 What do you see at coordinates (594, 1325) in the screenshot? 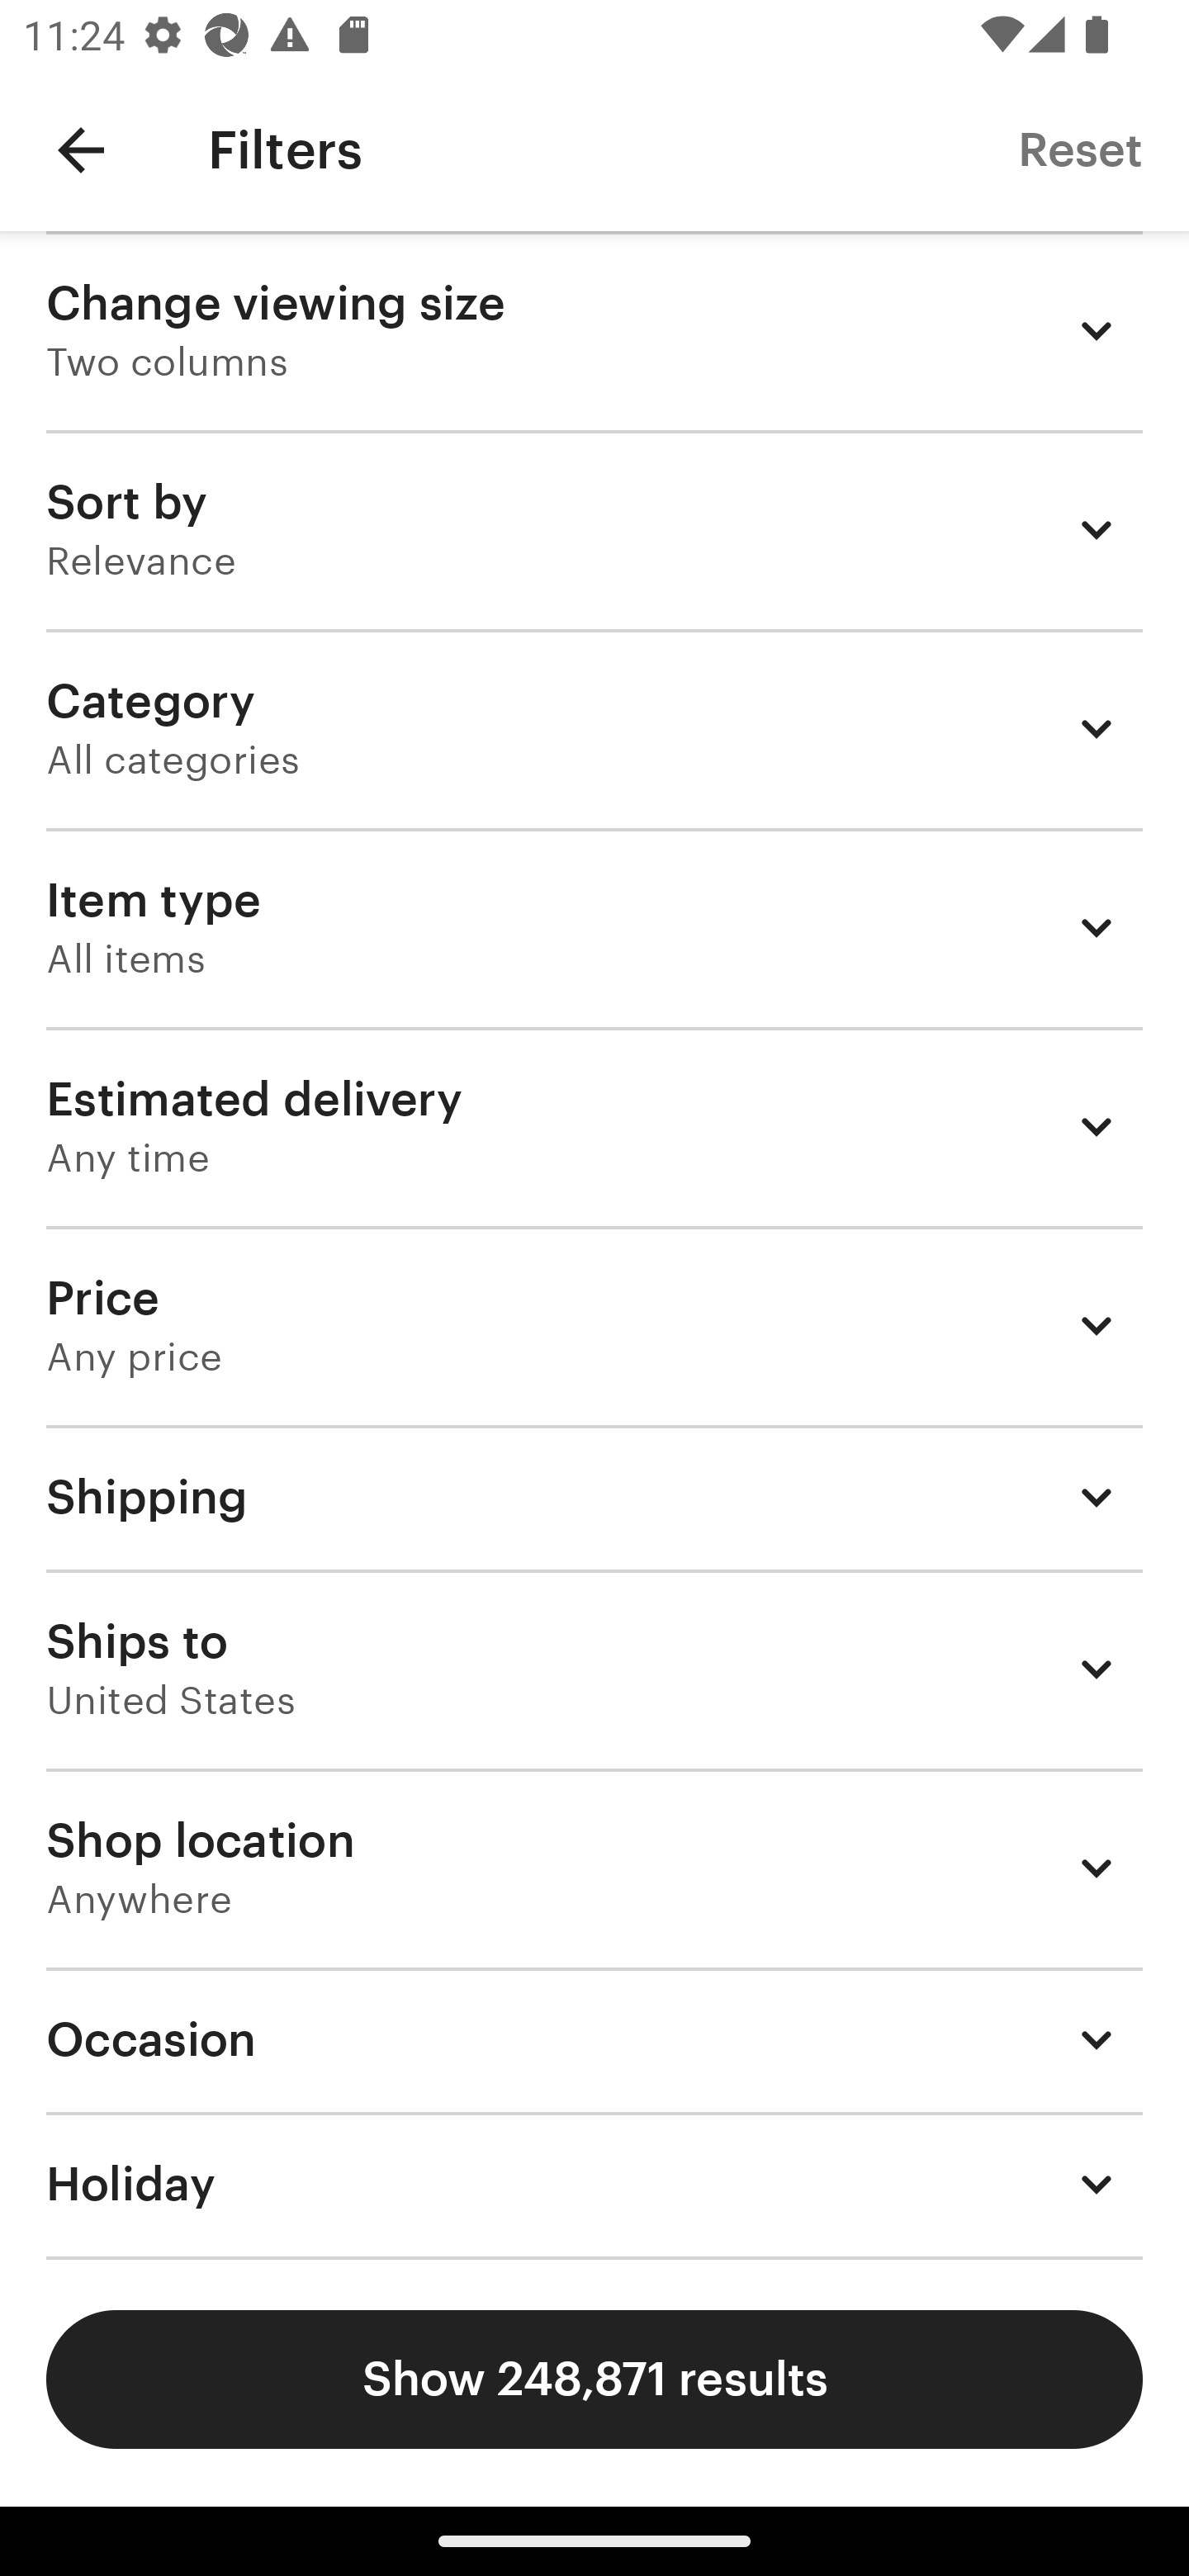
I see `Price Any price` at bounding box center [594, 1325].